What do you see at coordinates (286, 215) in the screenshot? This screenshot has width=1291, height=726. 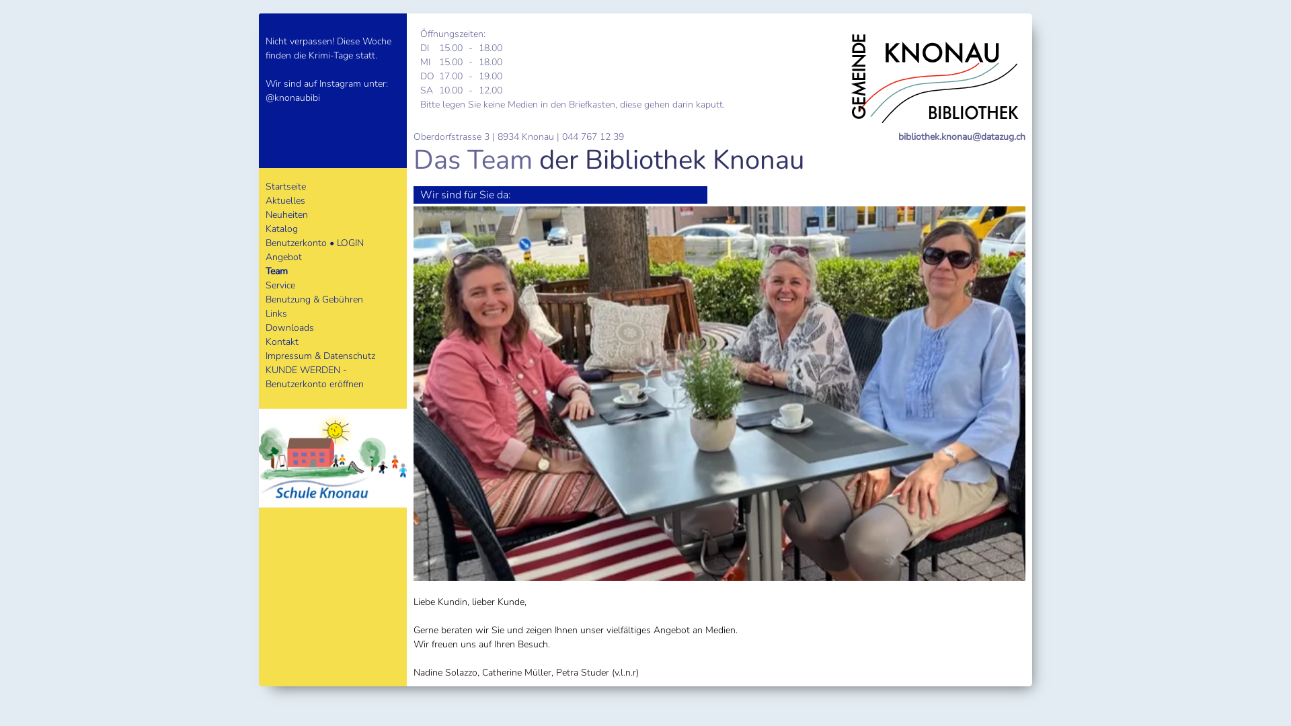 I see `Neuheiten` at bounding box center [286, 215].